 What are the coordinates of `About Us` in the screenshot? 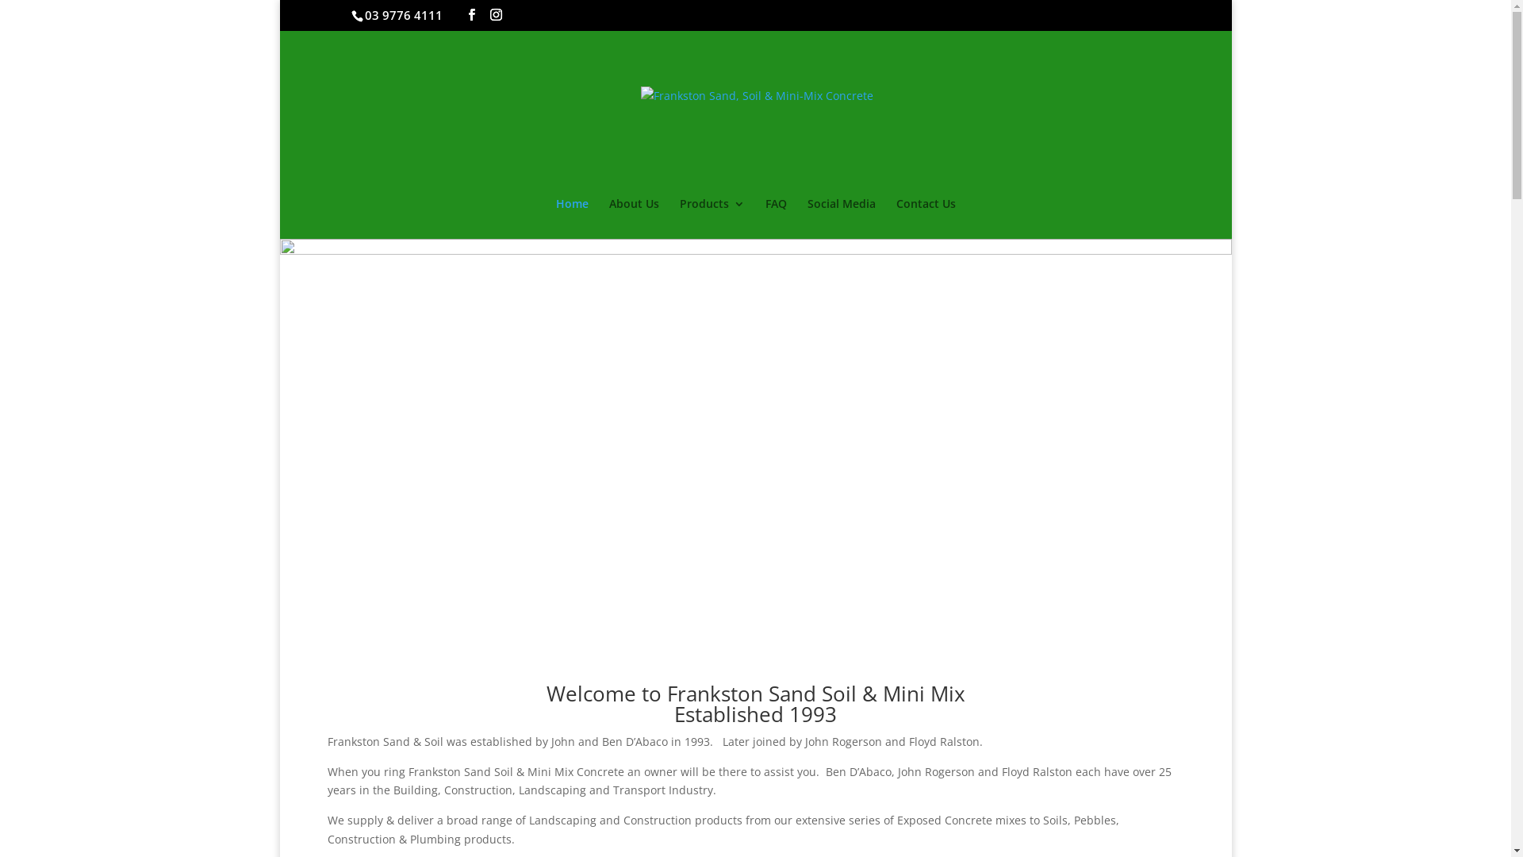 It's located at (635, 219).